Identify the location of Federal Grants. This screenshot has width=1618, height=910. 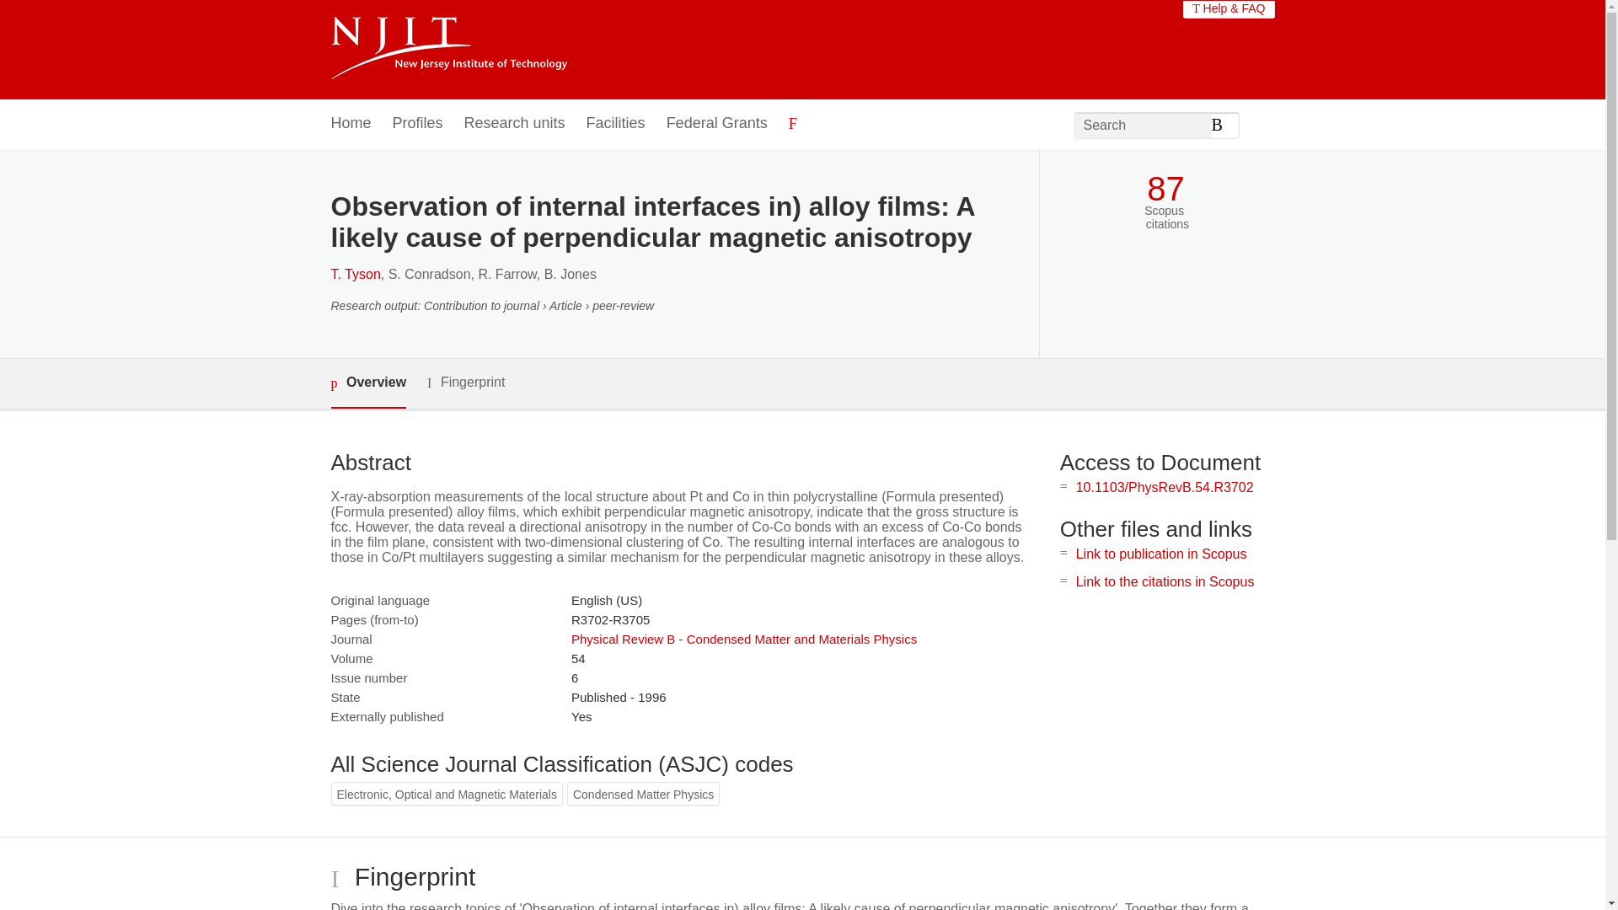
(716, 124).